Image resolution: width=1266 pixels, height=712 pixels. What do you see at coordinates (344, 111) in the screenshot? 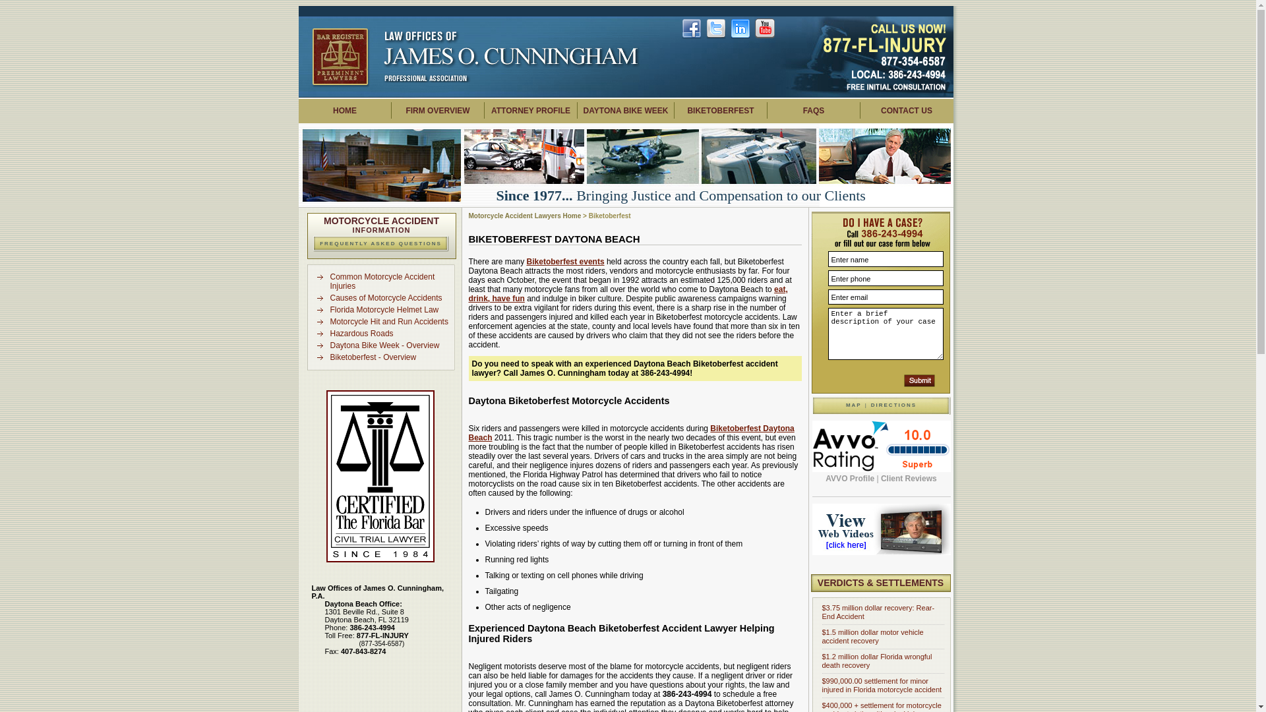
I see `HOME` at bounding box center [344, 111].